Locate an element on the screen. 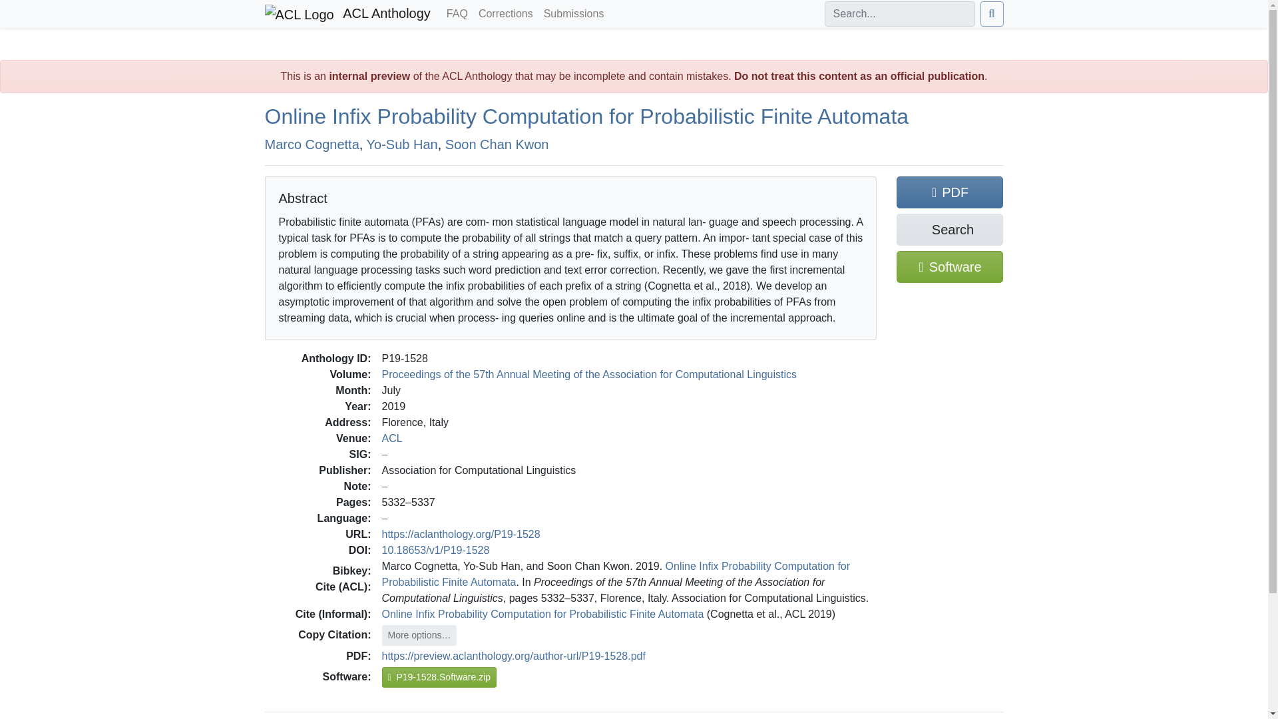  ACL Anthology is located at coordinates (347, 14).